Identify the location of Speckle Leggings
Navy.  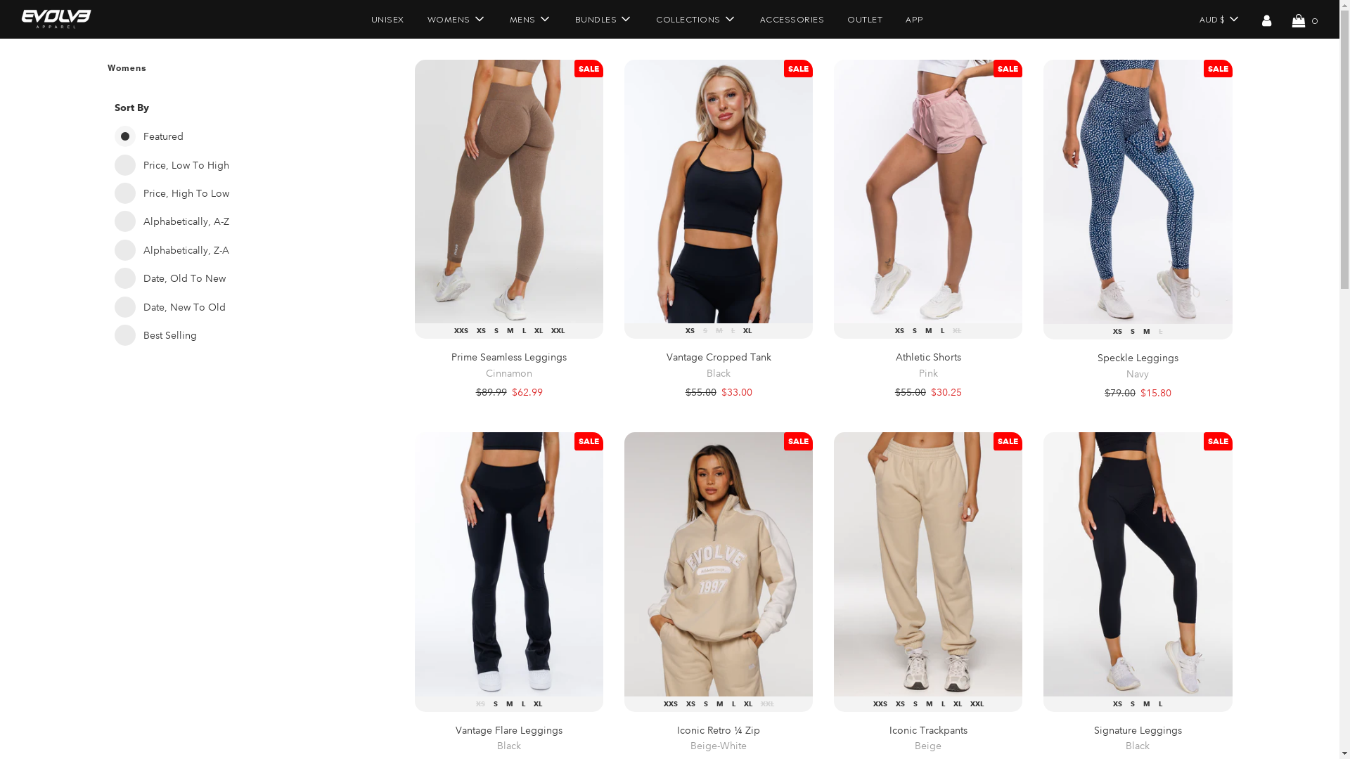
(1138, 367).